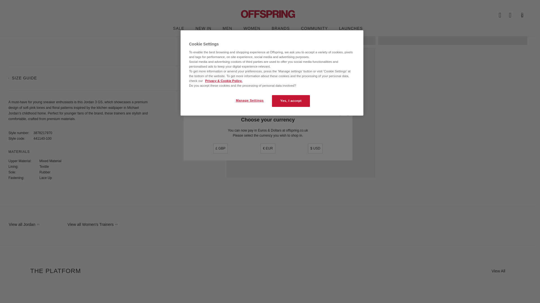 Image resolution: width=540 pixels, height=303 pixels. What do you see at coordinates (301, 22) in the screenshot?
I see `JordanJordan 3 GS Trainers ` at bounding box center [301, 22].